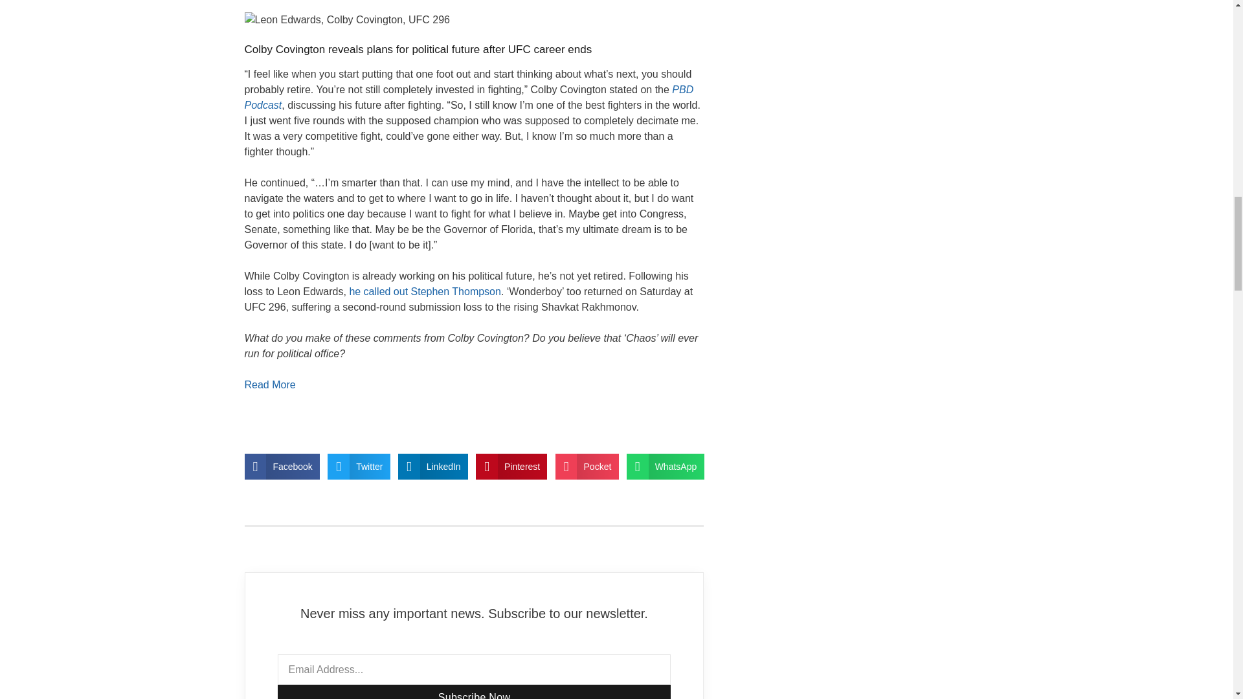  What do you see at coordinates (425, 291) in the screenshot?
I see `he called out Stephen Thompson` at bounding box center [425, 291].